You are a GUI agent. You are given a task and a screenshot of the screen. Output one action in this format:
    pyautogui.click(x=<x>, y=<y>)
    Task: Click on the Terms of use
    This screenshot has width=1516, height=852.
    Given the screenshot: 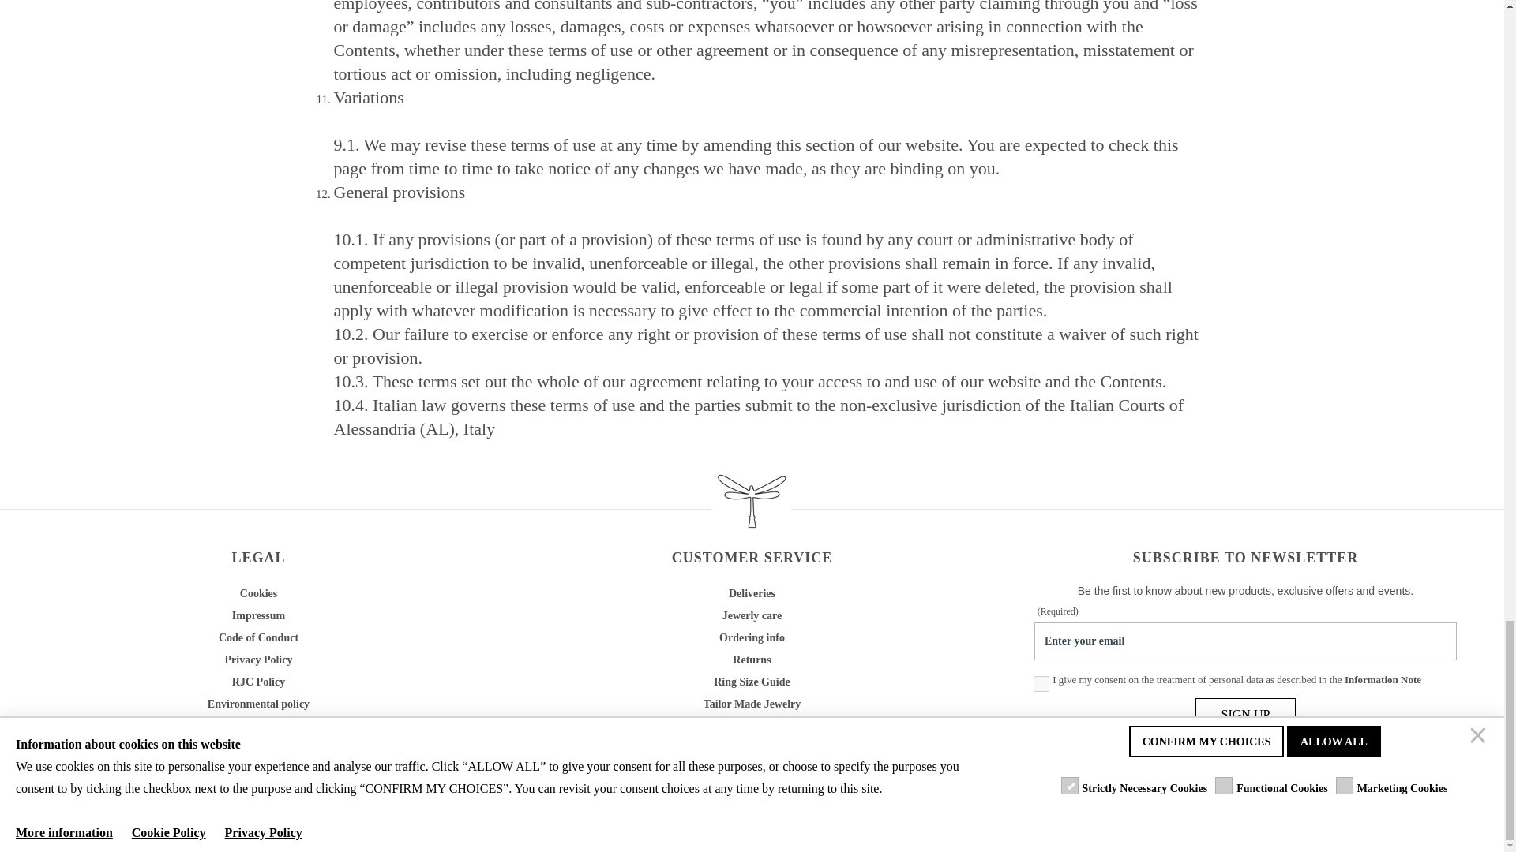 What is the action you would take?
    pyautogui.click(x=259, y=748)
    